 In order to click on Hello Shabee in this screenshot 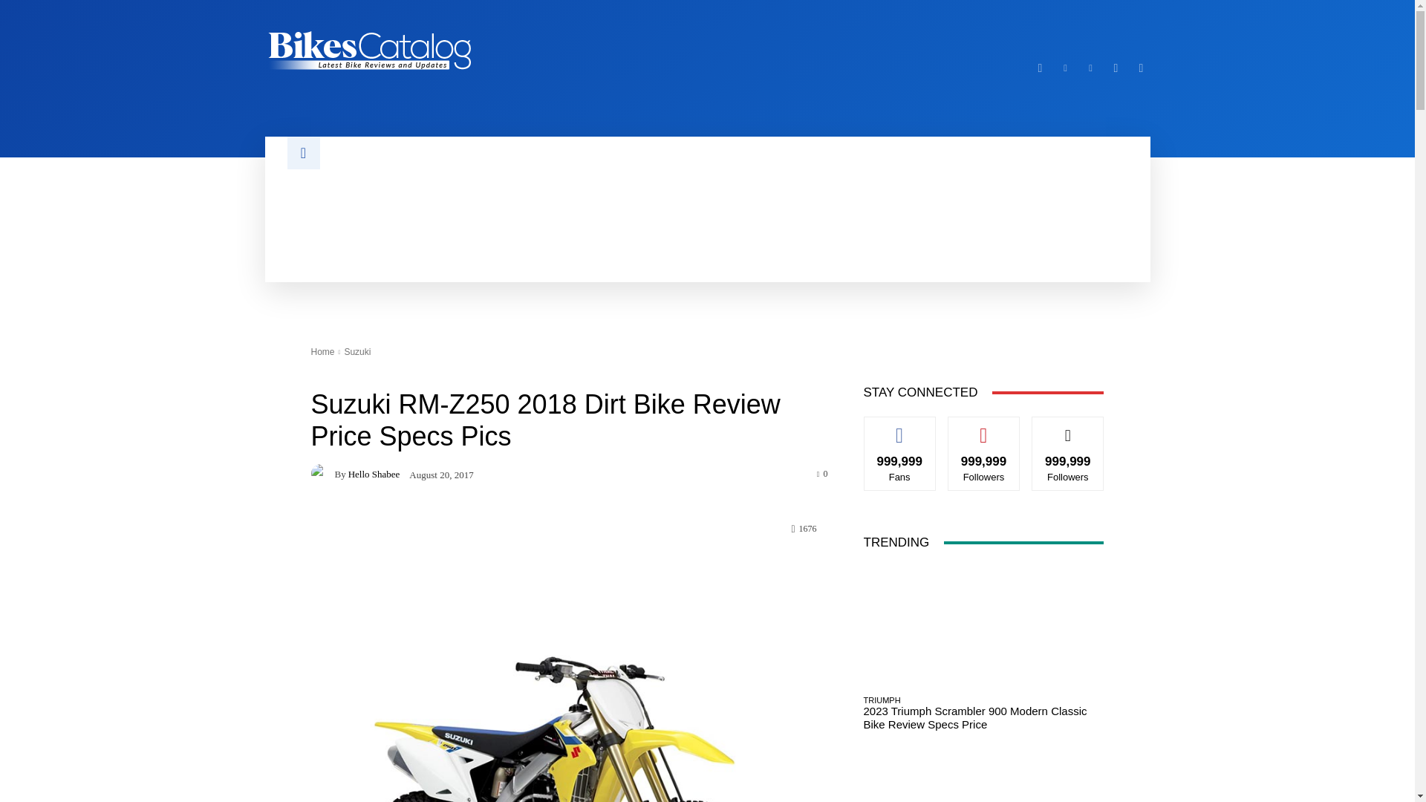, I will do `click(322, 474)`.